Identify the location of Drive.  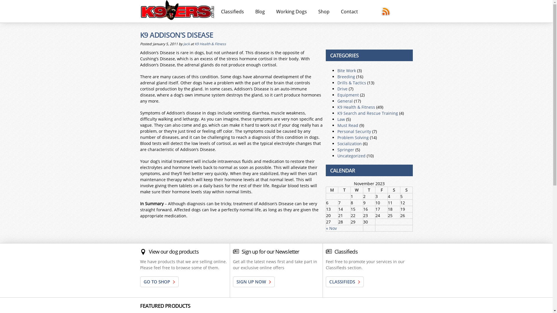
(342, 89).